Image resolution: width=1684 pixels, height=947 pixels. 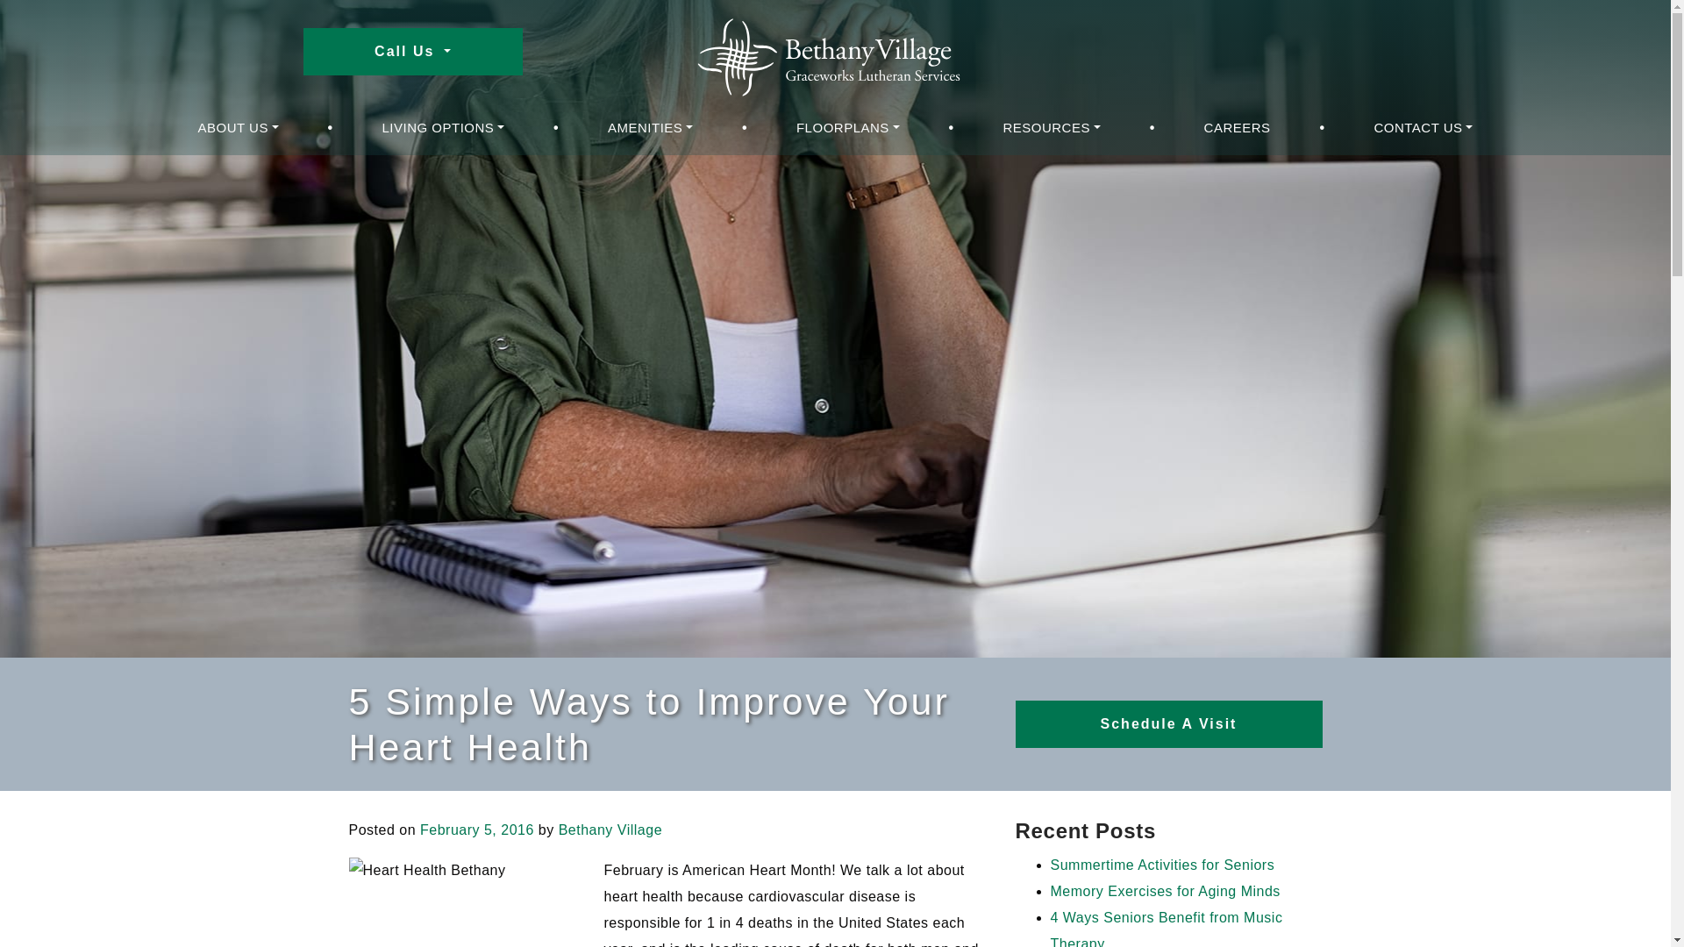 What do you see at coordinates (239, 128) in the screenshot?
I see `ABOUT US` at bounding box center [239, 128].